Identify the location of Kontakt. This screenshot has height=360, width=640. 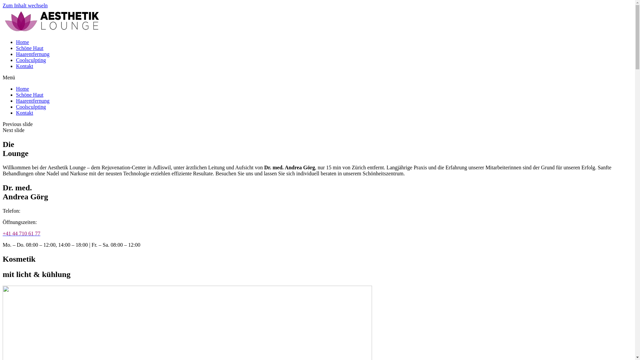
(25, 66).